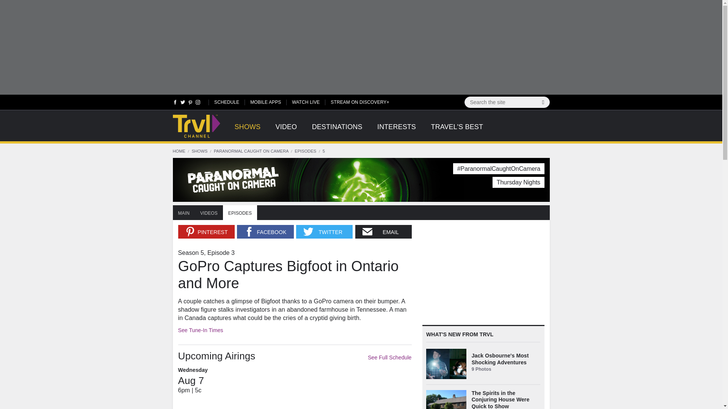 The image size is (728, 409). Describe the element at coordinates (197, 104) in the screenshot. I see `Follow us on Instagram` at that location.